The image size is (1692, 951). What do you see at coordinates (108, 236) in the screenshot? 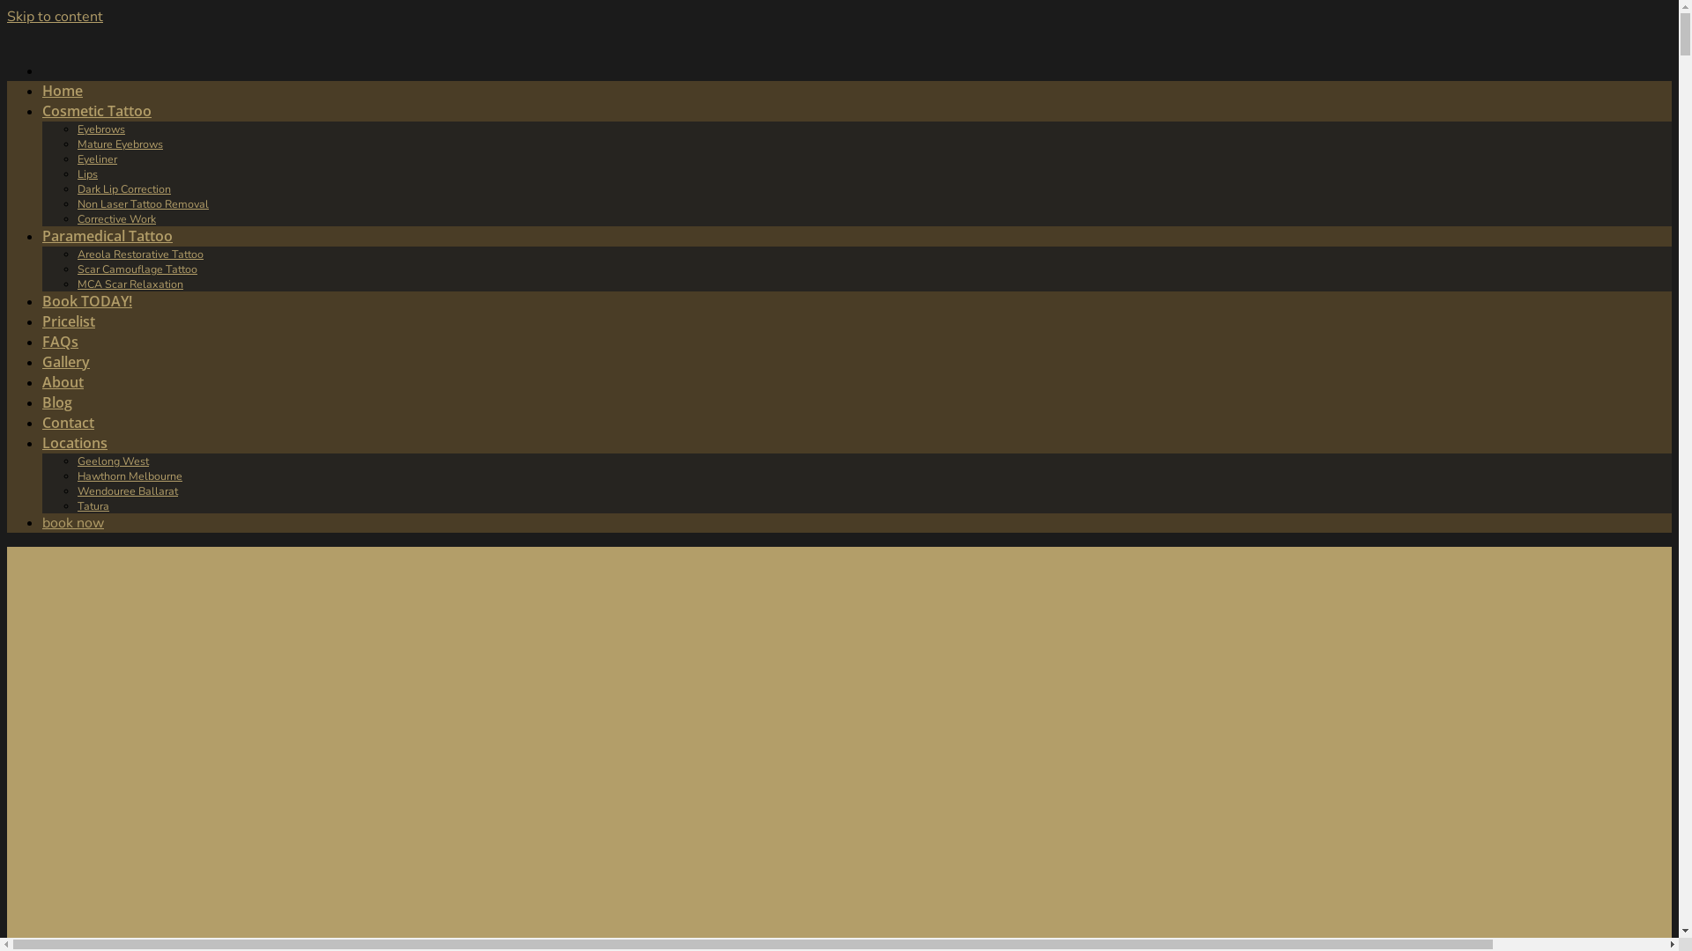
I see `Paramedical Tattoo` at bounding box center [108, 236].